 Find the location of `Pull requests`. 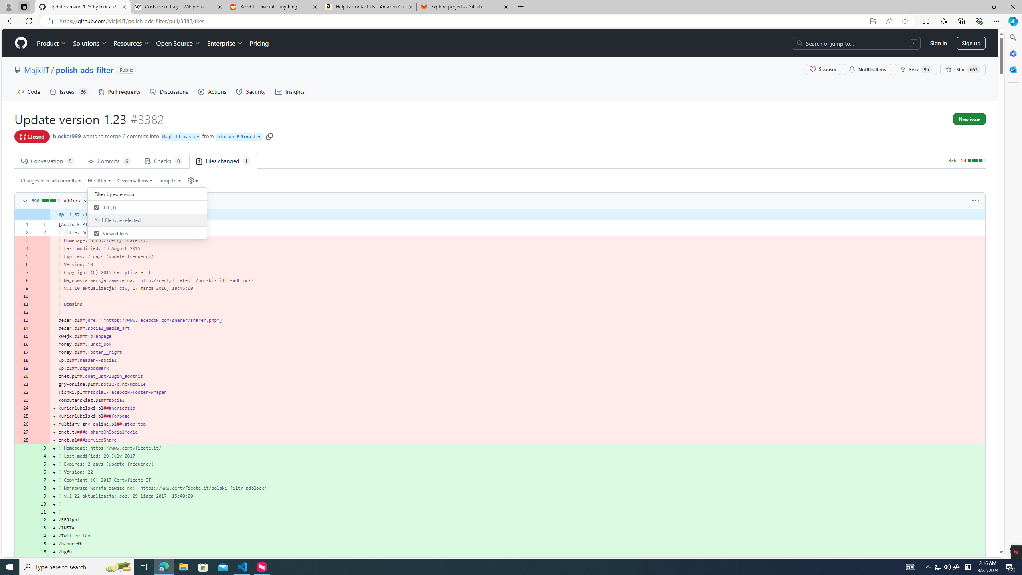

Pull requests is located at coordinates (119, 91).